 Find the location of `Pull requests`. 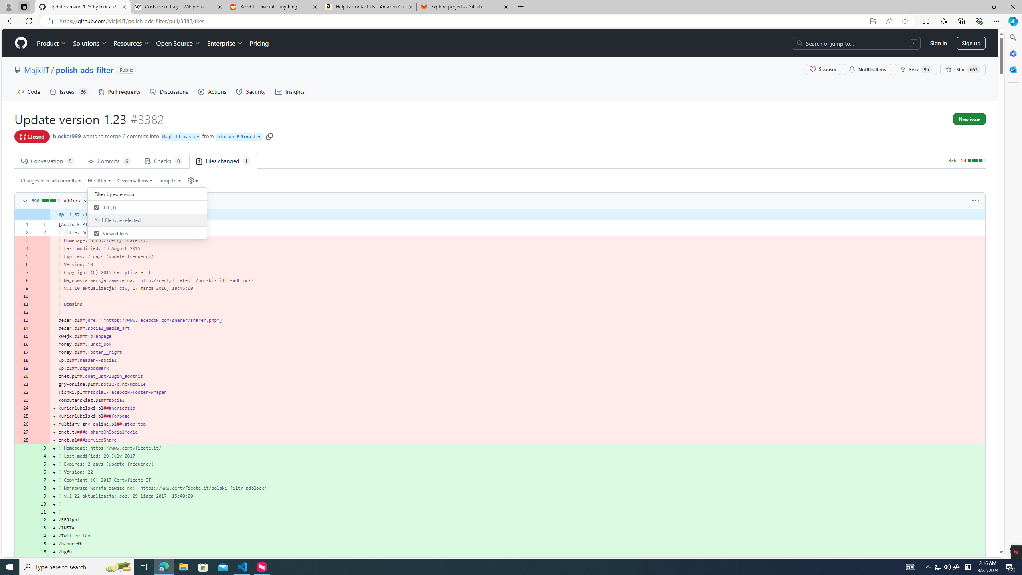

Pull requests is located at coordinates (119, 91).